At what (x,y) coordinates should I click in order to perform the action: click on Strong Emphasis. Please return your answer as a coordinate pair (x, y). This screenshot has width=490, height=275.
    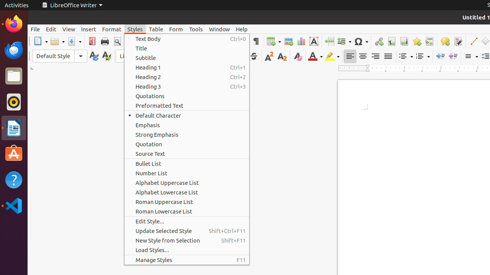
    Looking at the image, I should click on (187, 134).